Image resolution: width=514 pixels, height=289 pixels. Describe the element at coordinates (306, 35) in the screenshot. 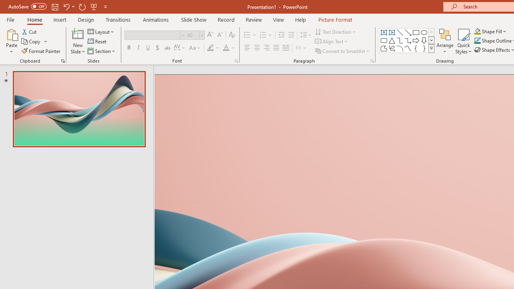

I see `Line Spacing` at that location.